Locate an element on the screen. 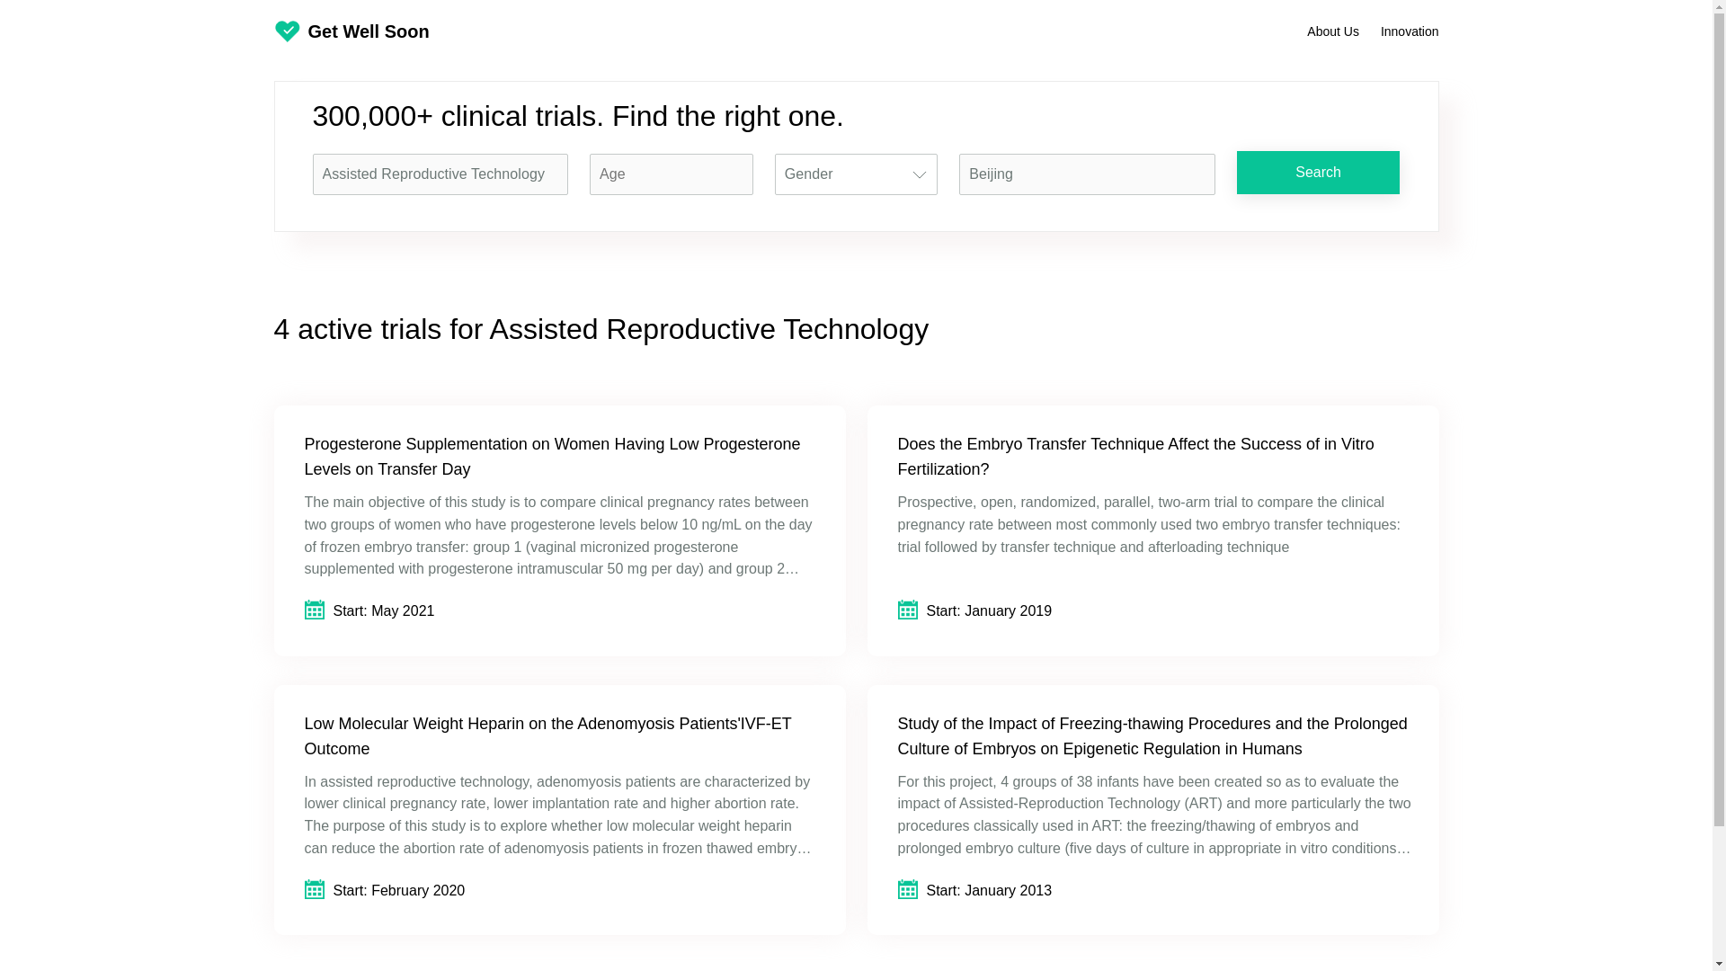  About Us is located at coordinates (1332, 31).